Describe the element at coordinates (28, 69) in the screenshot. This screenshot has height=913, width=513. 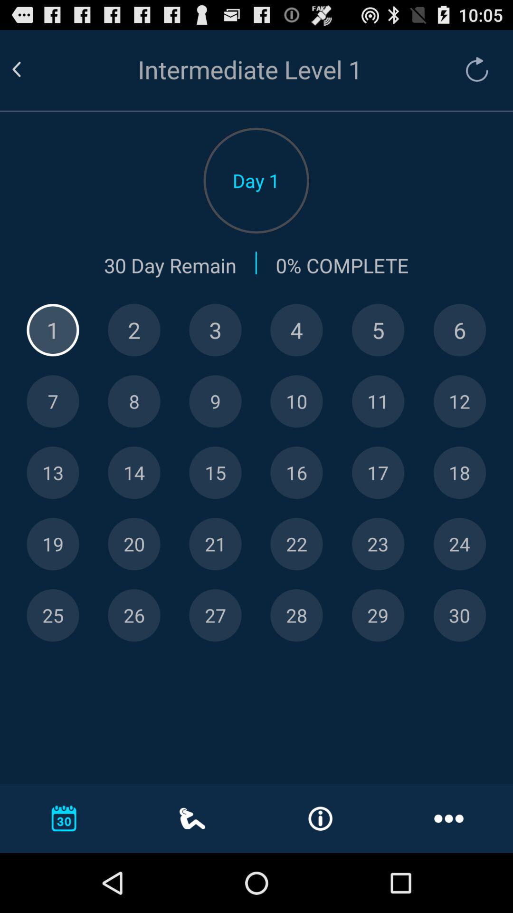
I see `go back to the previous page` at that location.